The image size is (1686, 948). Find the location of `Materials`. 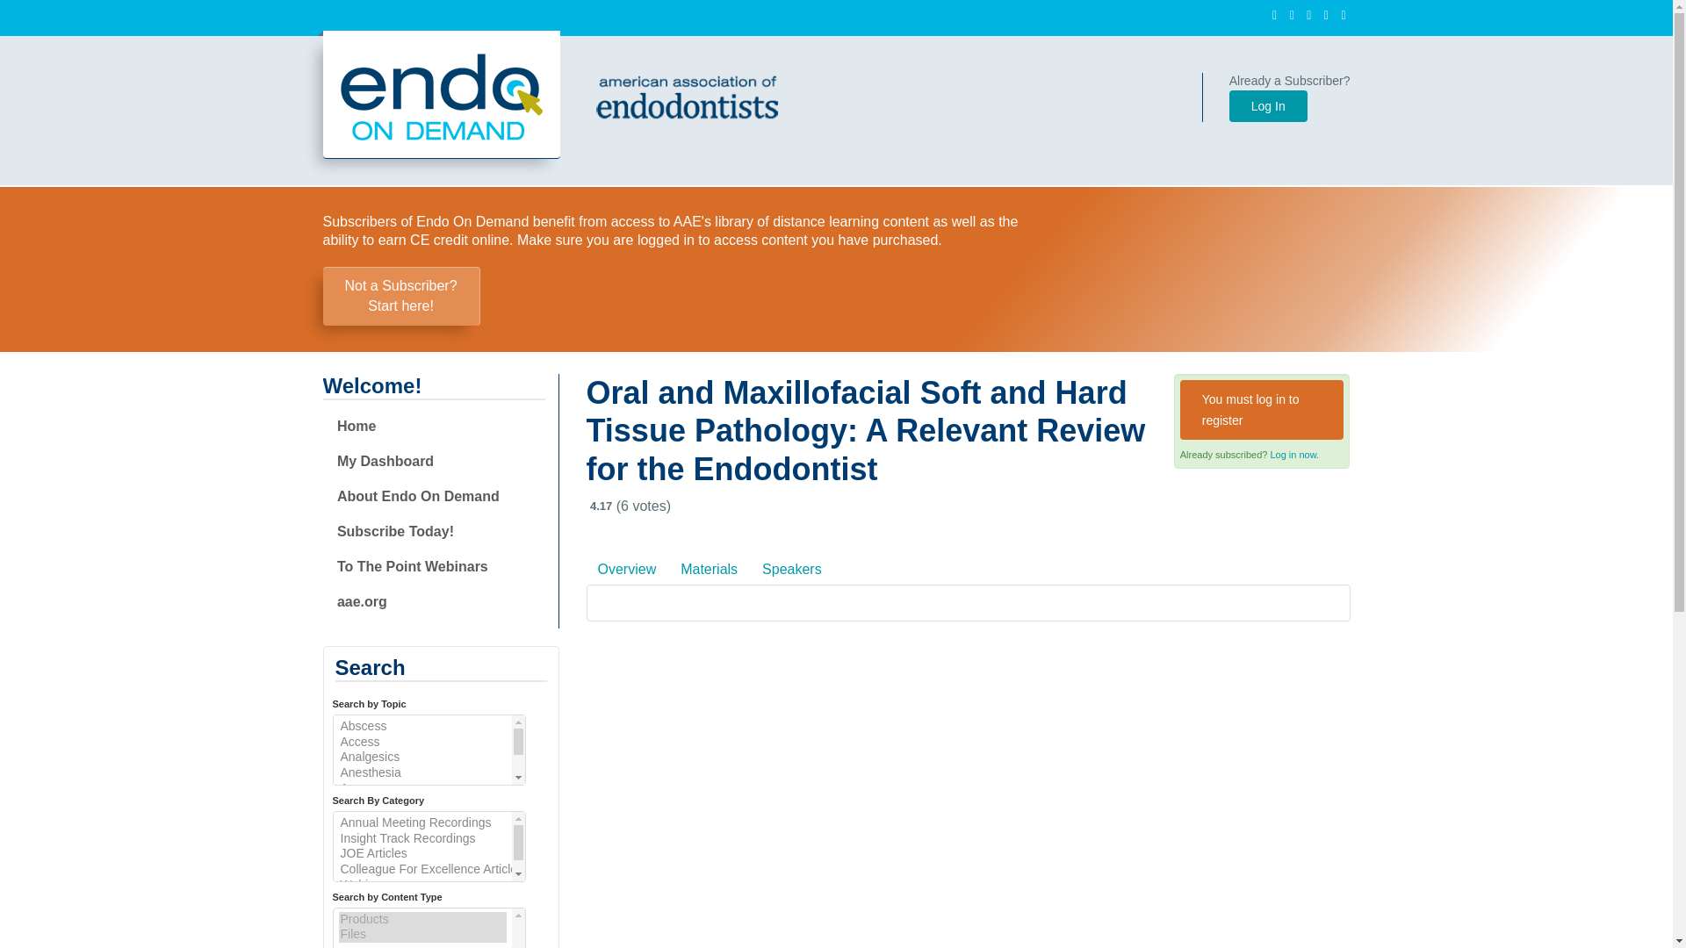

Materials is located at coordinates (709, 569).